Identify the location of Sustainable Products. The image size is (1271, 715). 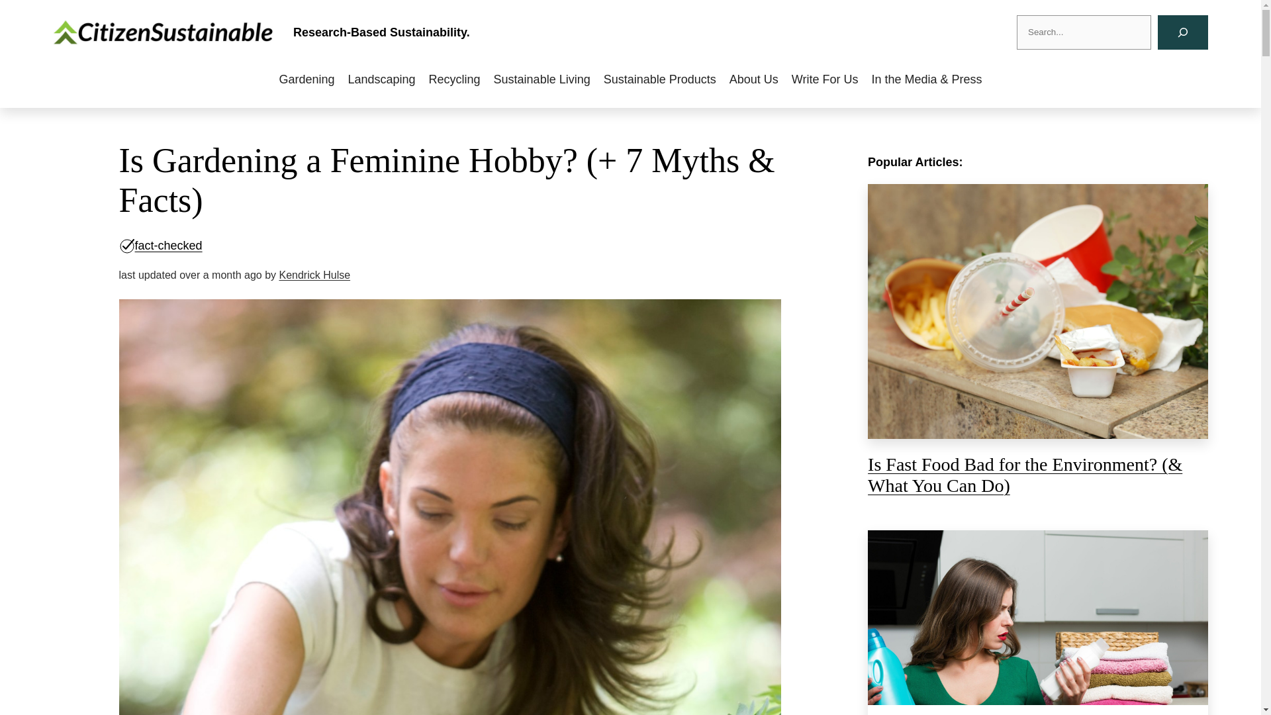
(660, 79).